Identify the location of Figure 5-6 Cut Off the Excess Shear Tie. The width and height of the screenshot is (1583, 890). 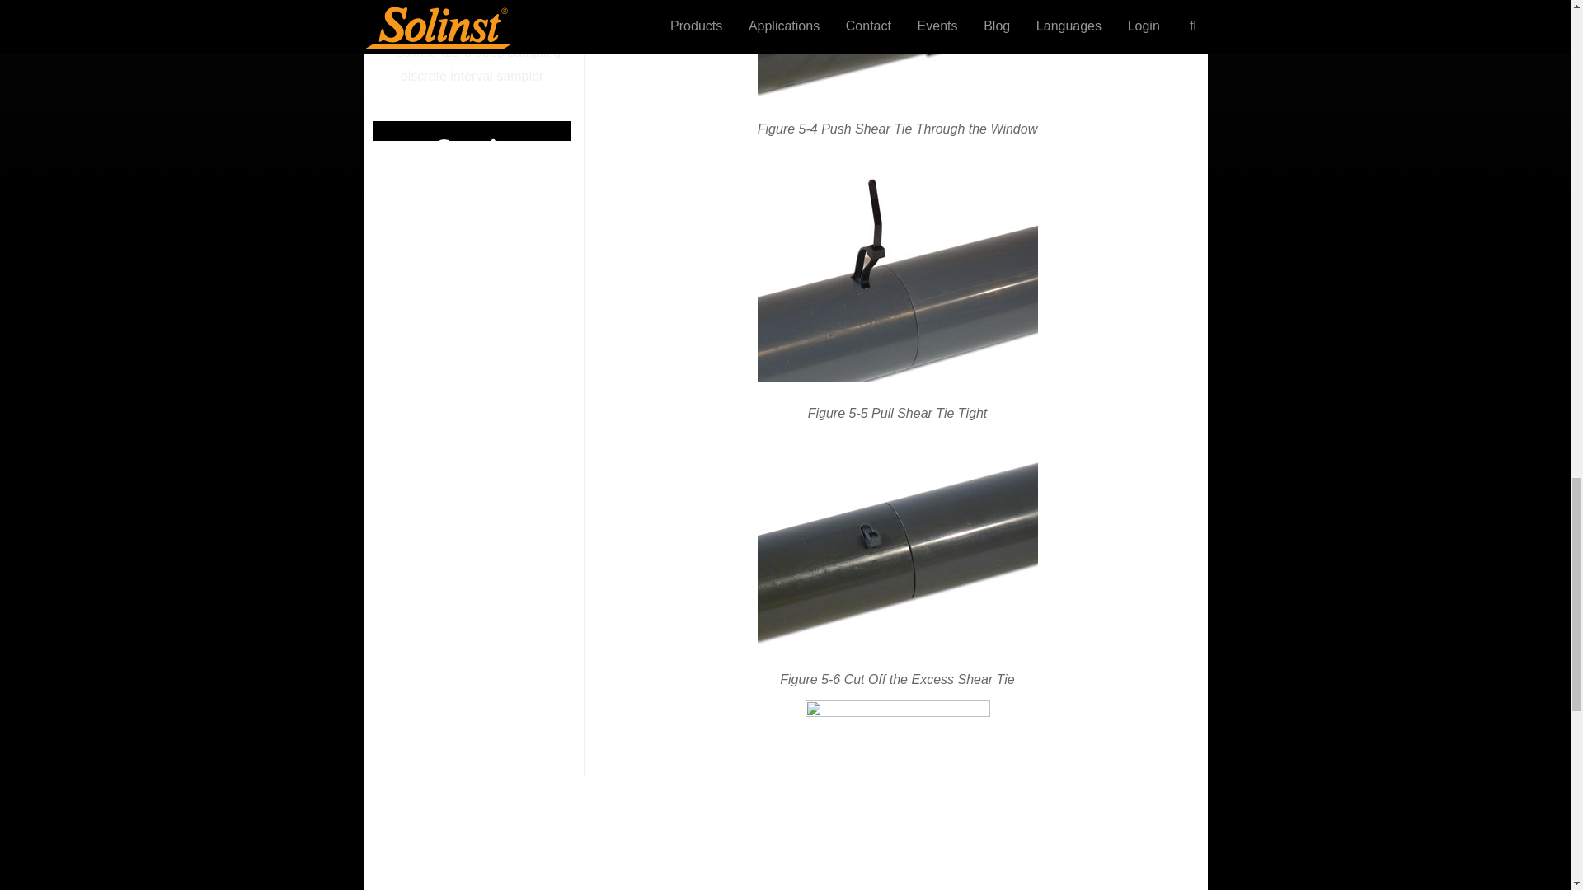
(896, 552).